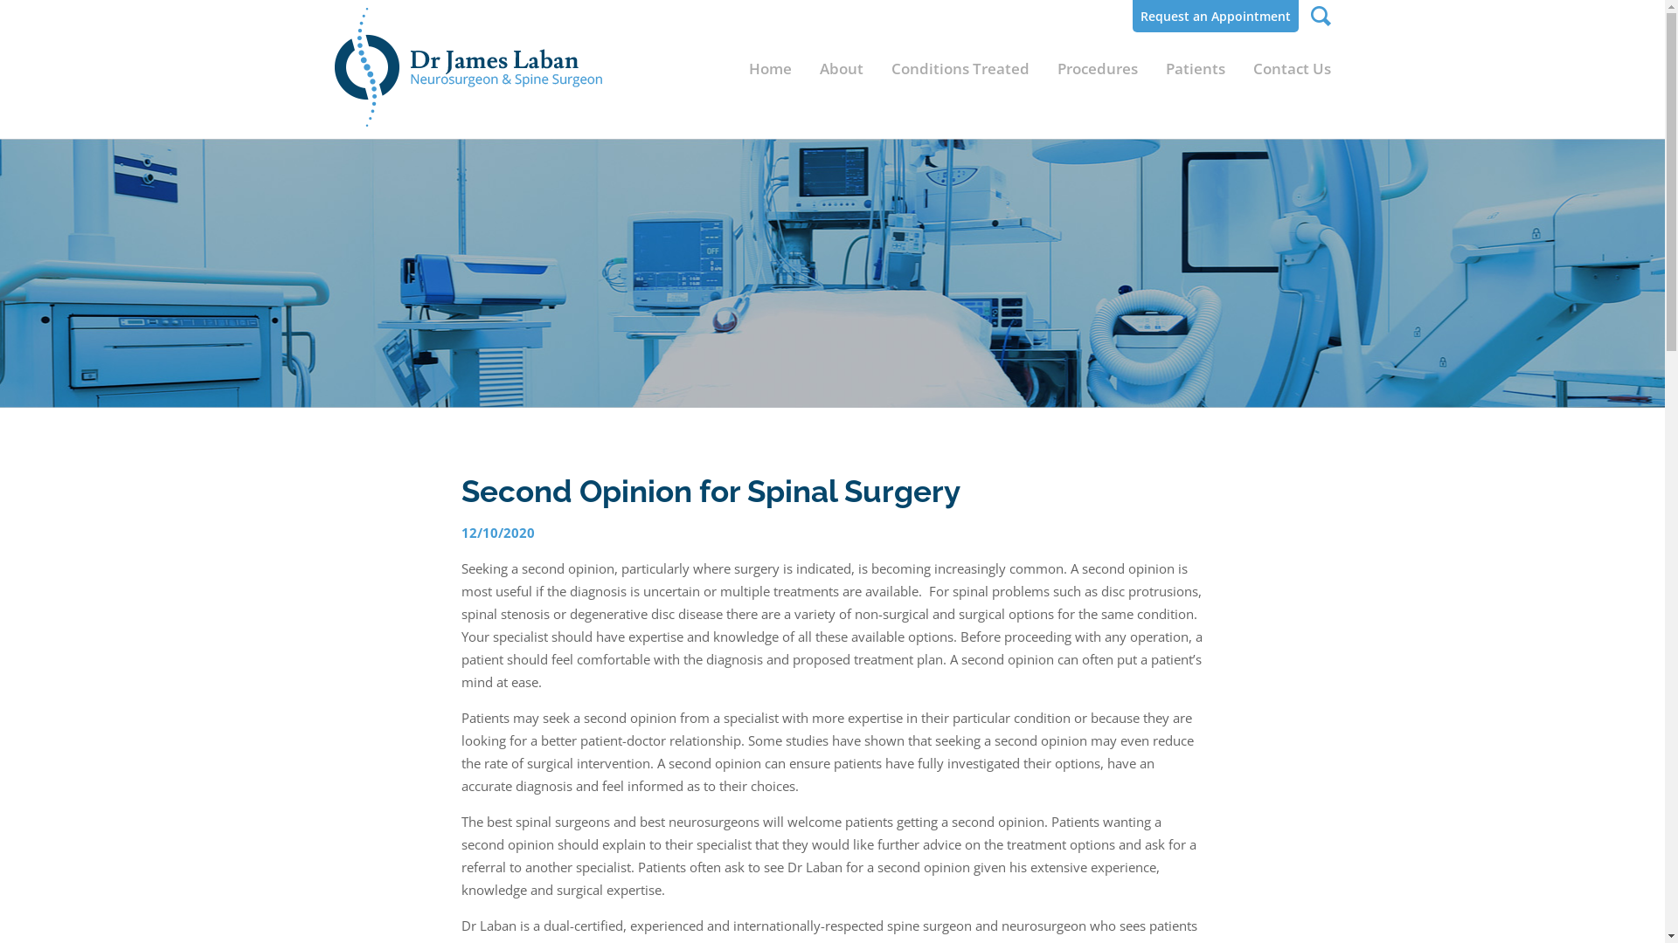 The width and height of the screenshot is (1678, 943). Describe the element at coordinates (960, 69) in the screenshot. I see `Conditions Treated` at that location.